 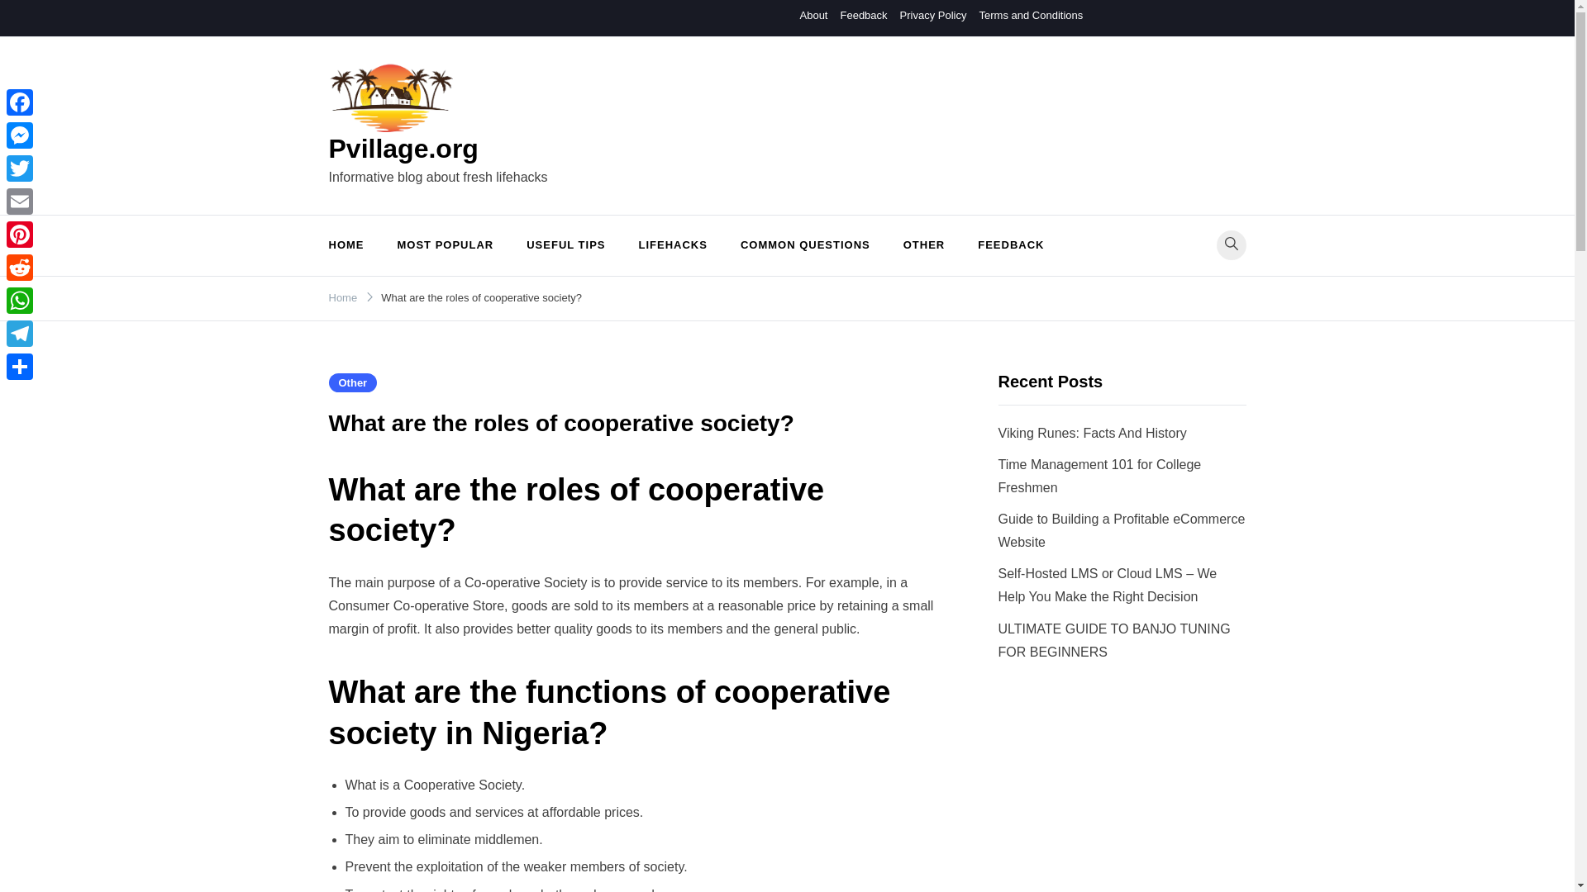 I want to click on Privacy Policy, so click(x=932, y=15).